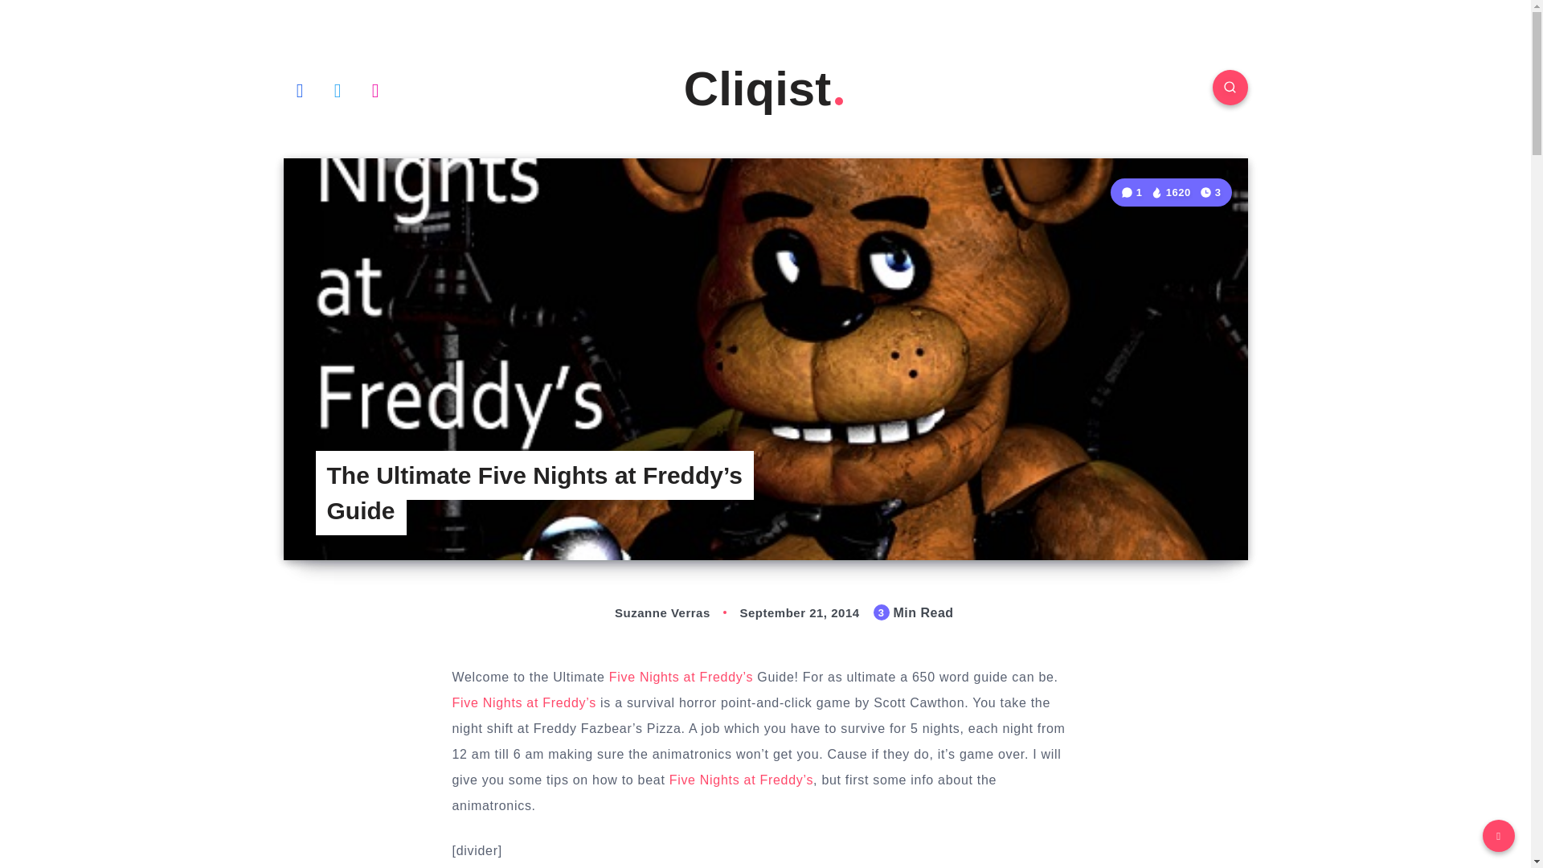  What do you see at coordinates (645, 612) in the screenshot?
I see `Author: Suzanne Verras` at bounding box center [645, 612].